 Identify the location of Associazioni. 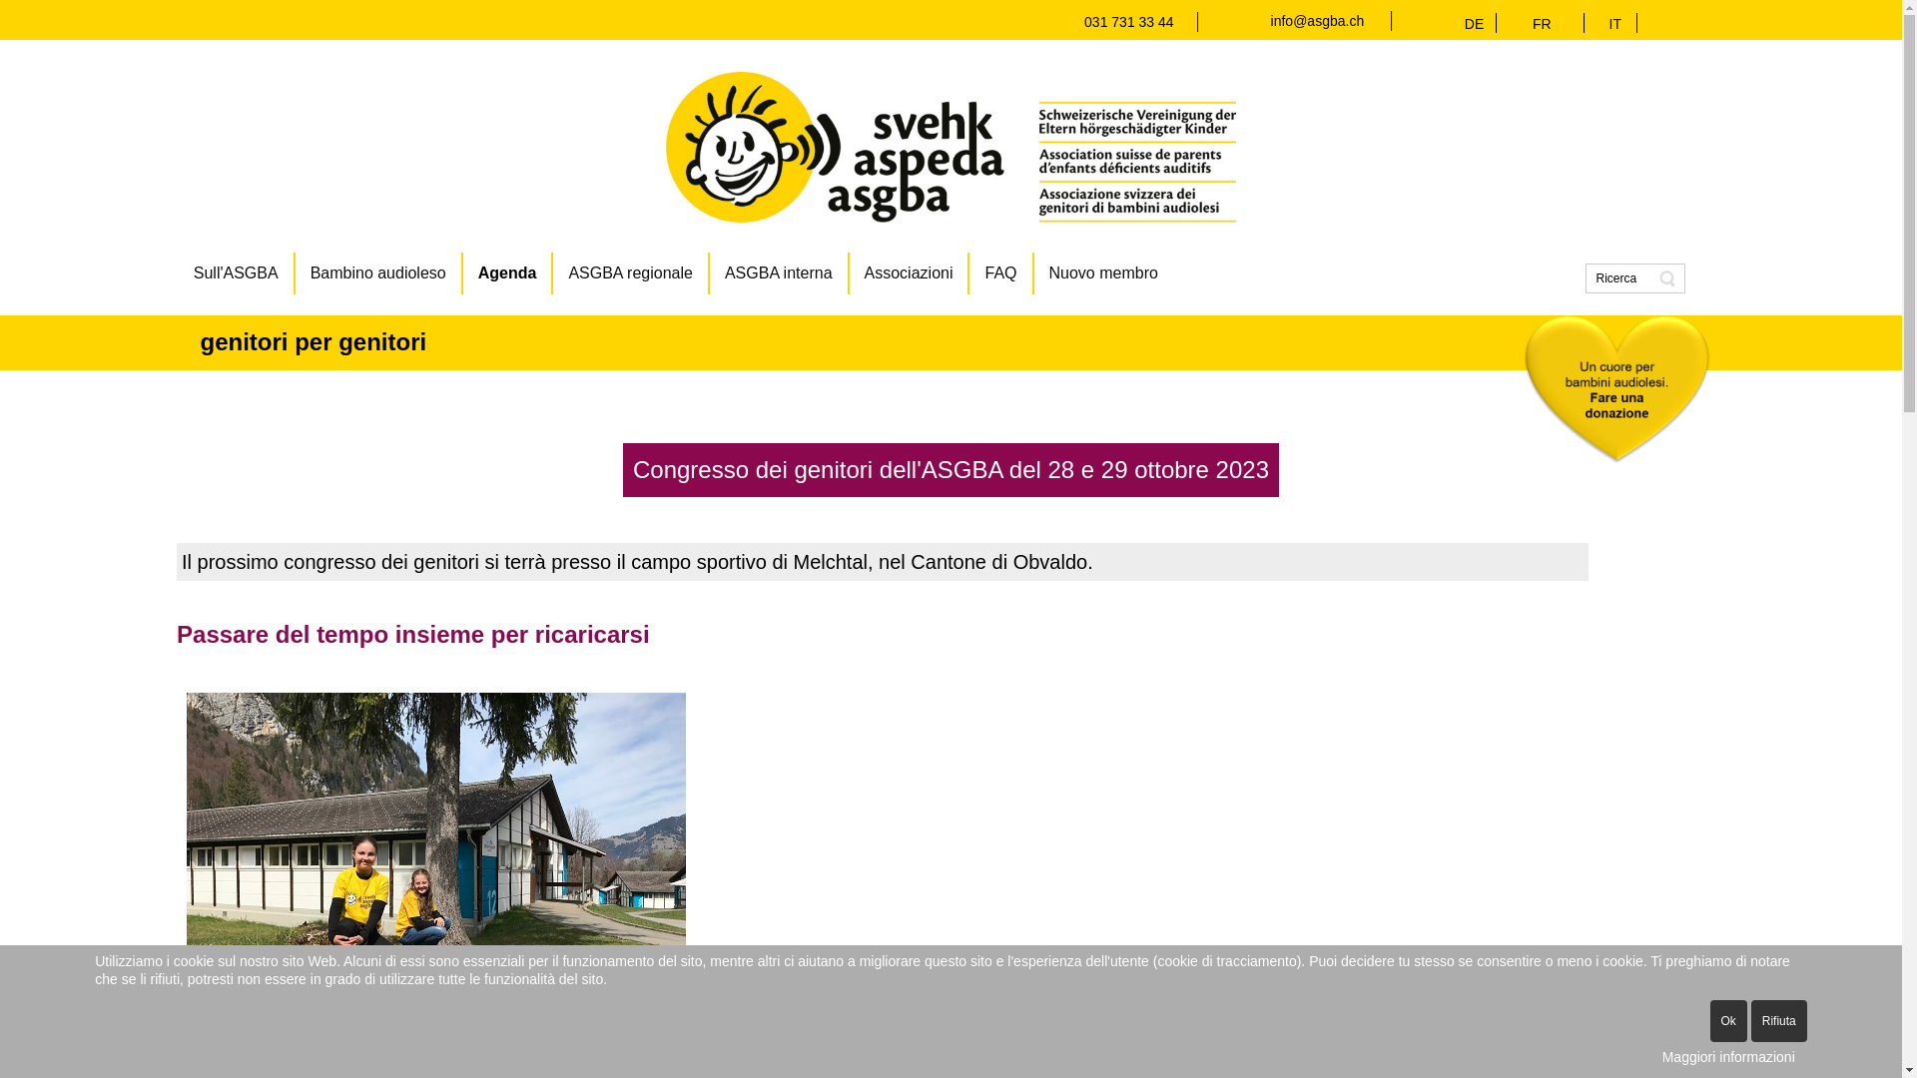
(911, 273).